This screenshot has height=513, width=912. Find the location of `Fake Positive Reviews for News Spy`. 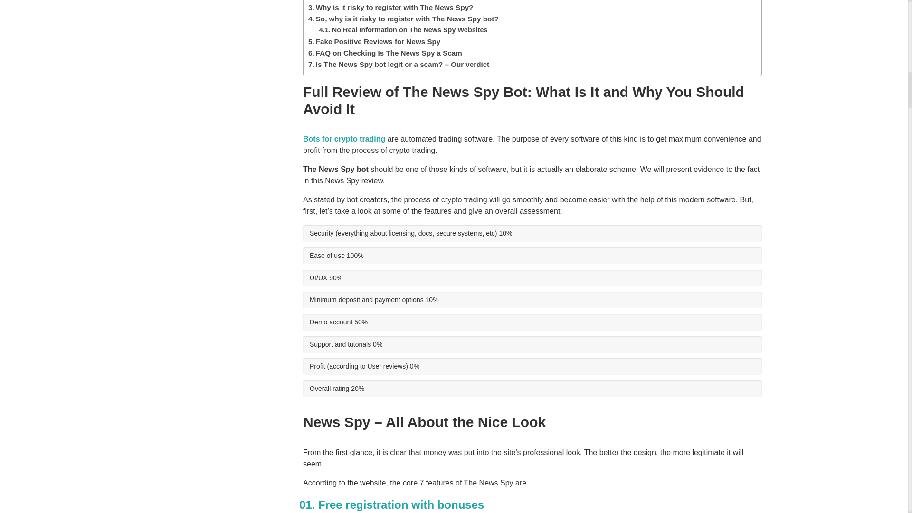

Fake Positive Reviews for News Spy is located at coordinates (378, 41).